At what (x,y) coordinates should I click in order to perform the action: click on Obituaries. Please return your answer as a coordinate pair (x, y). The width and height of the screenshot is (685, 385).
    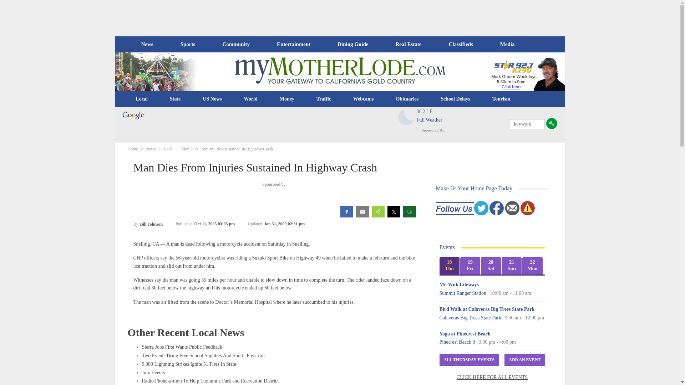
    Looking at the image, I should click on (407, 99).